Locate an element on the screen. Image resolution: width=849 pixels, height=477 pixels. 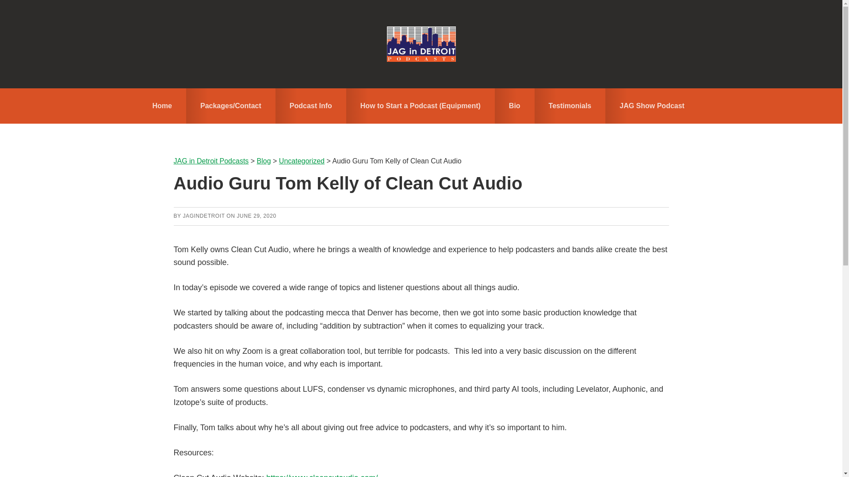
Testimonials is located at coordinates (570, 106).